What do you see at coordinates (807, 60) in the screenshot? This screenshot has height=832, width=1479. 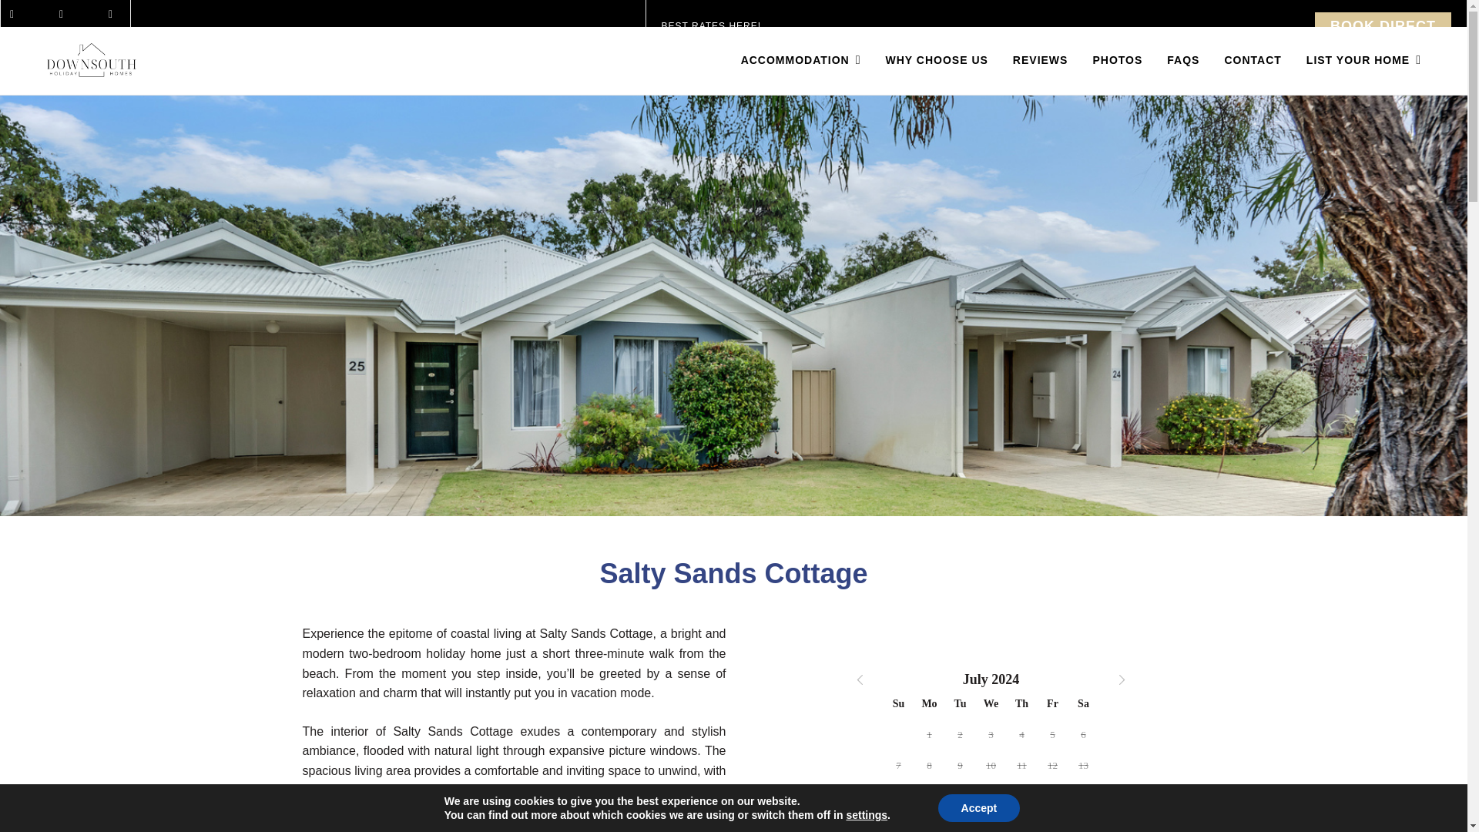 I see `ACCOMMODATION` at bounding box center [807, 60].